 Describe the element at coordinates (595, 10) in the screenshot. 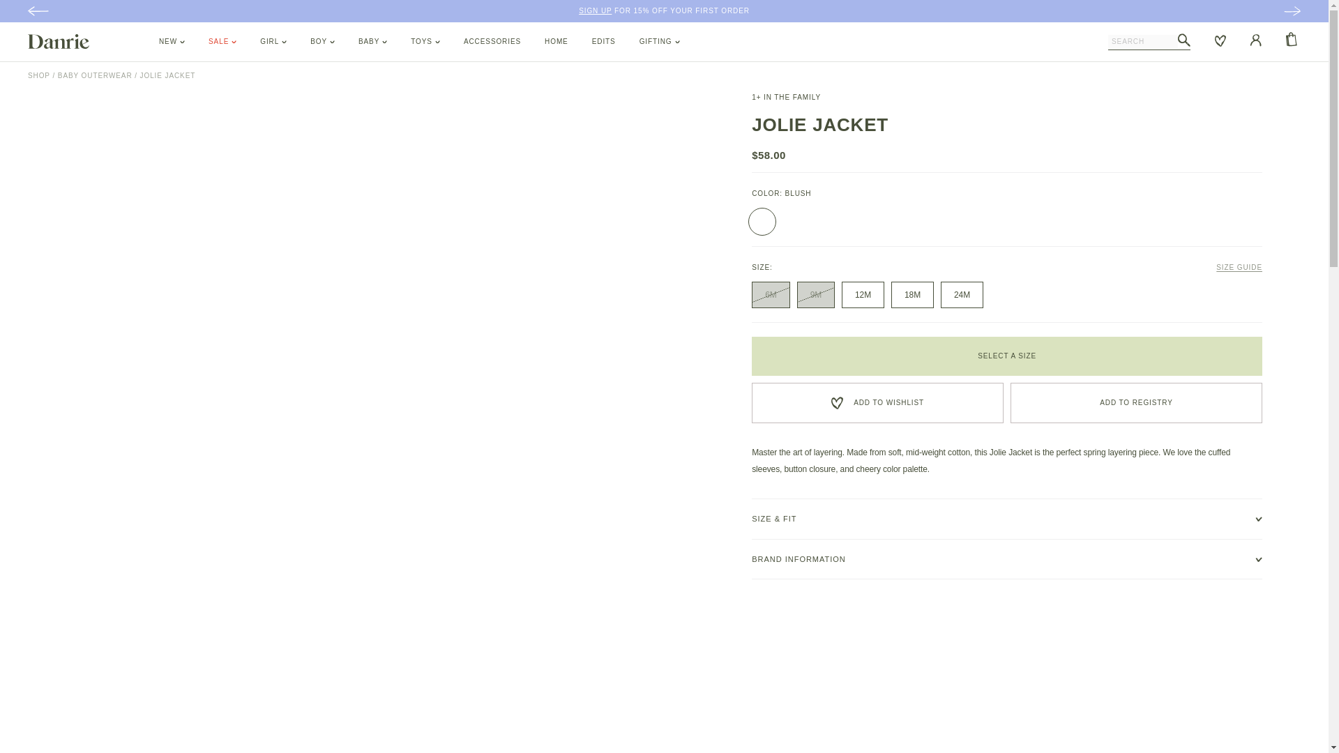

I see `SIGN UP` at that location.